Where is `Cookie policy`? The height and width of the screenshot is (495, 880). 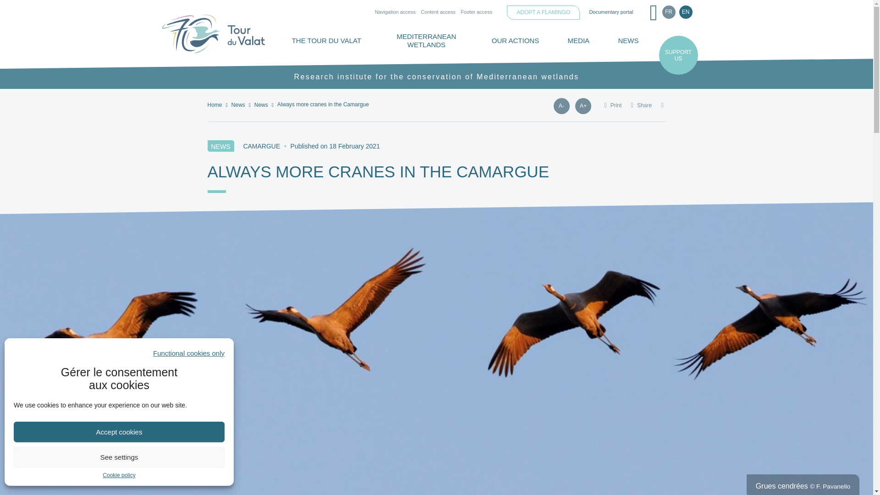
Cookie policy is located at coordinates (119, 476).